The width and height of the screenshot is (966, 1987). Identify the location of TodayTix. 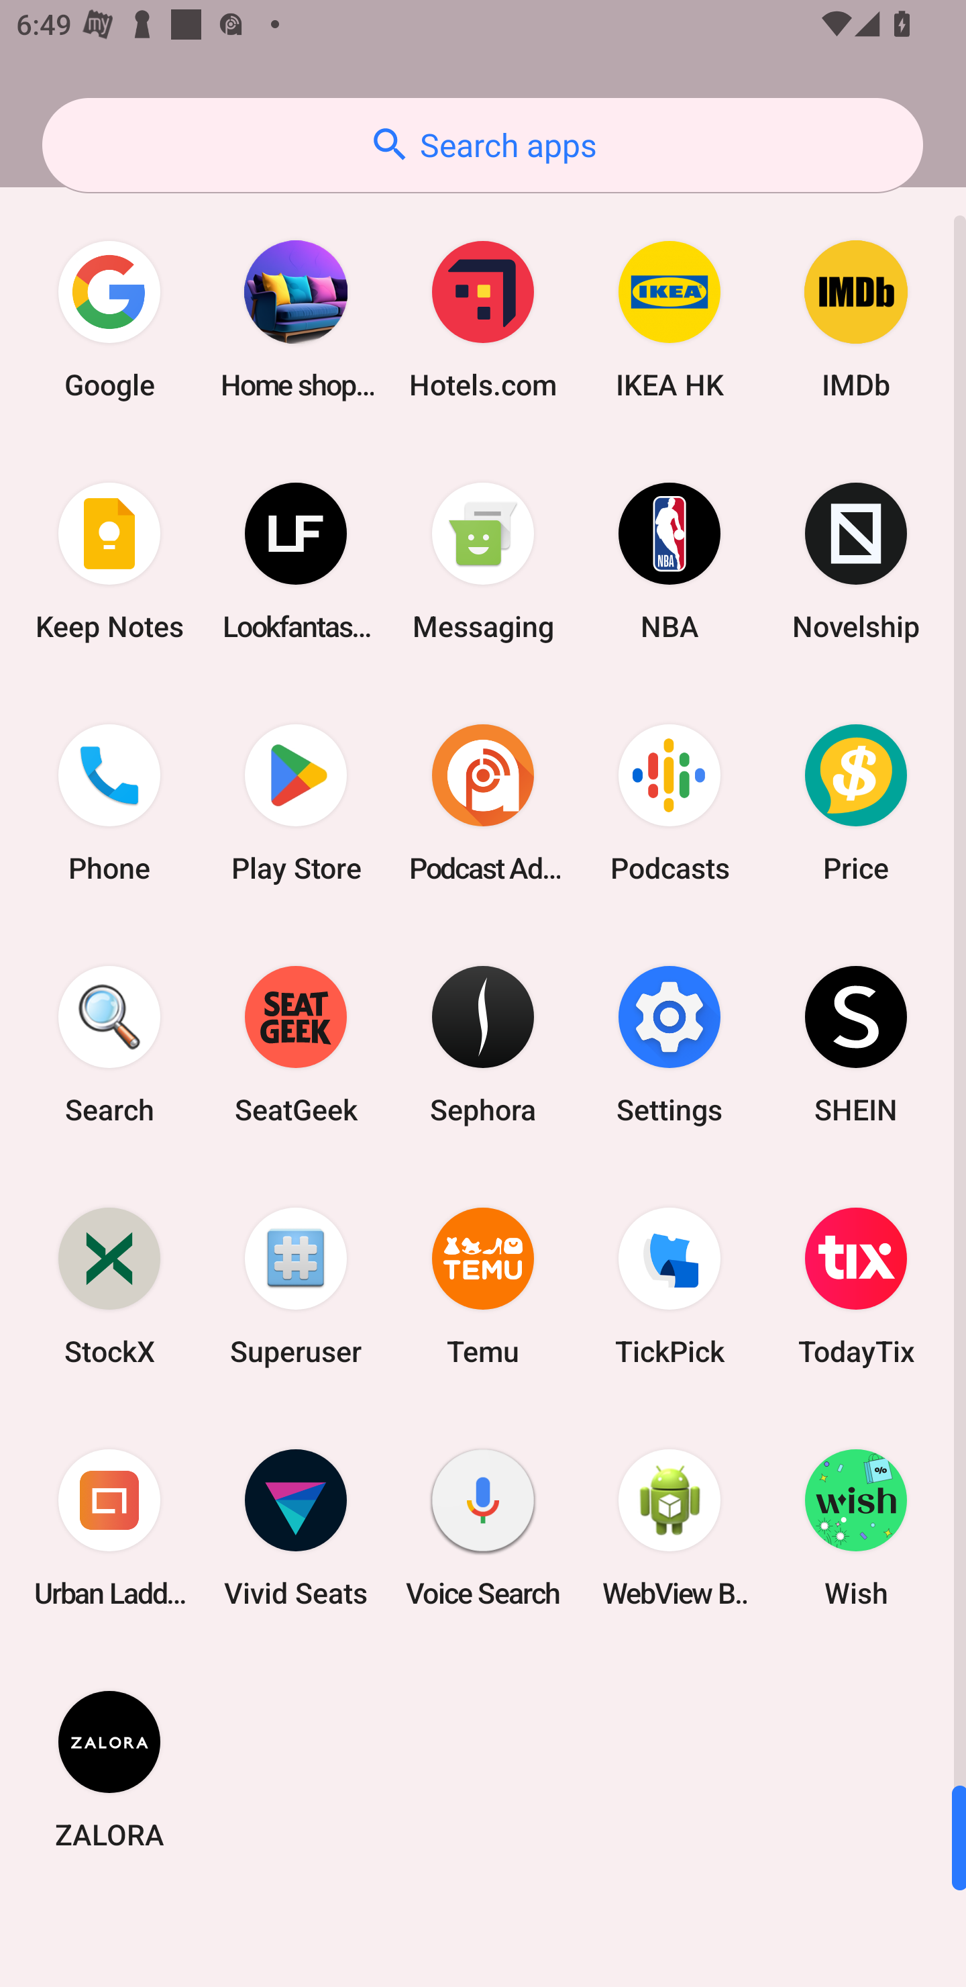
(856, 1285).